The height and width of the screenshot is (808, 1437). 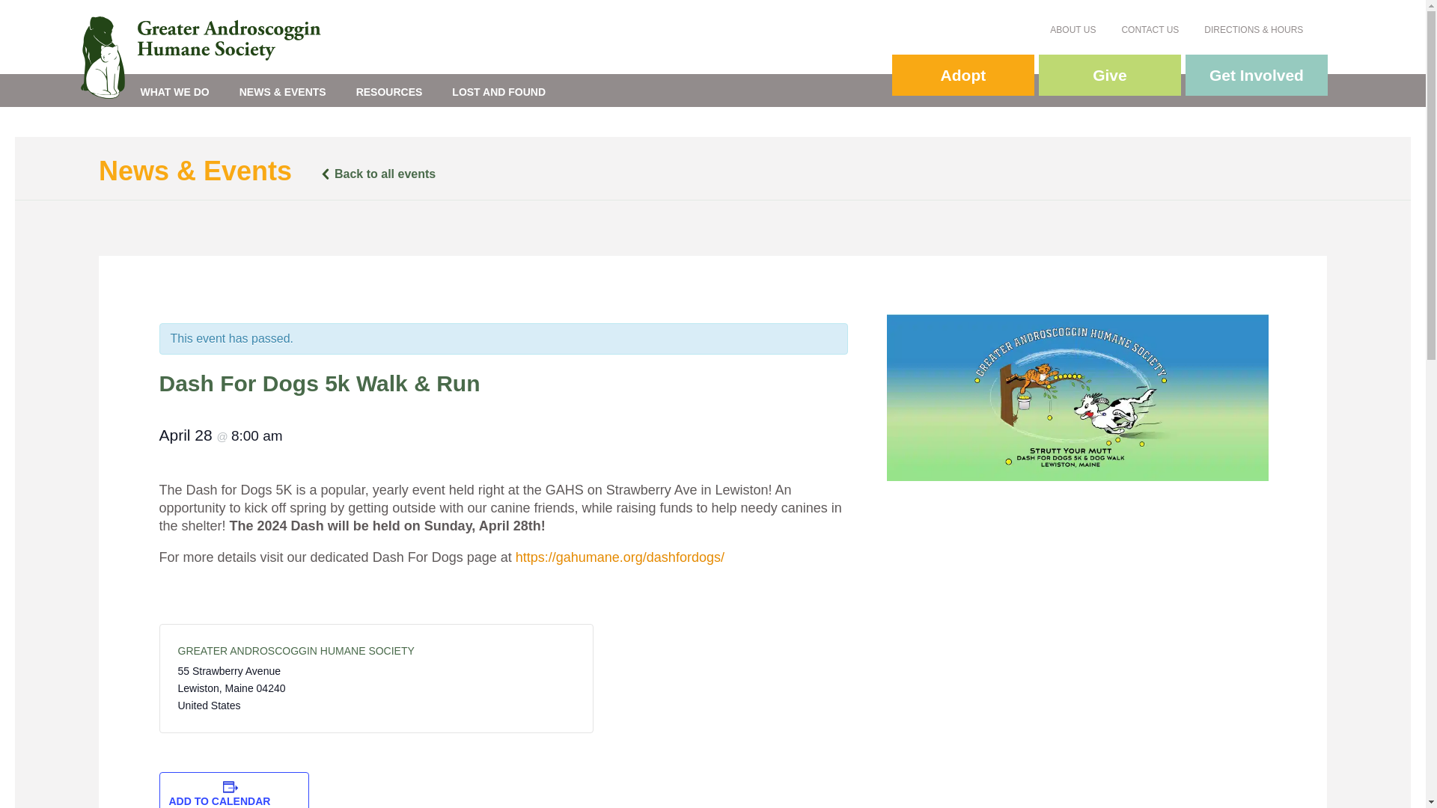 I want to click on Get Involved, so click(x=1257, y=75).